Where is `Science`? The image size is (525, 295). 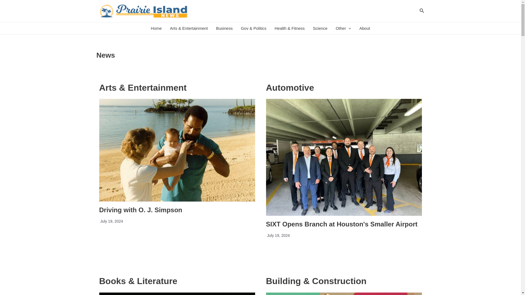 Science is located at coordinates (320, 28).